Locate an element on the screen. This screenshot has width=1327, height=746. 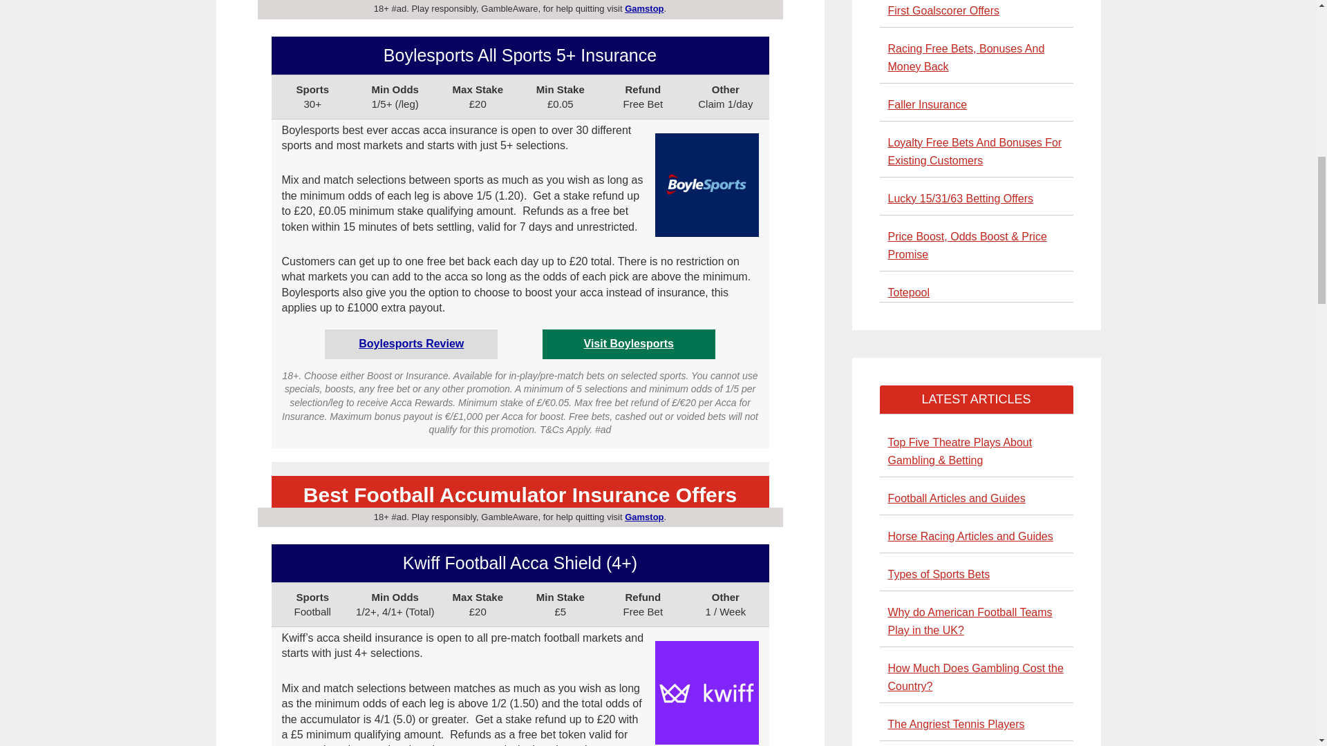
Visit Boylesports is located at coordinates (628, 344).